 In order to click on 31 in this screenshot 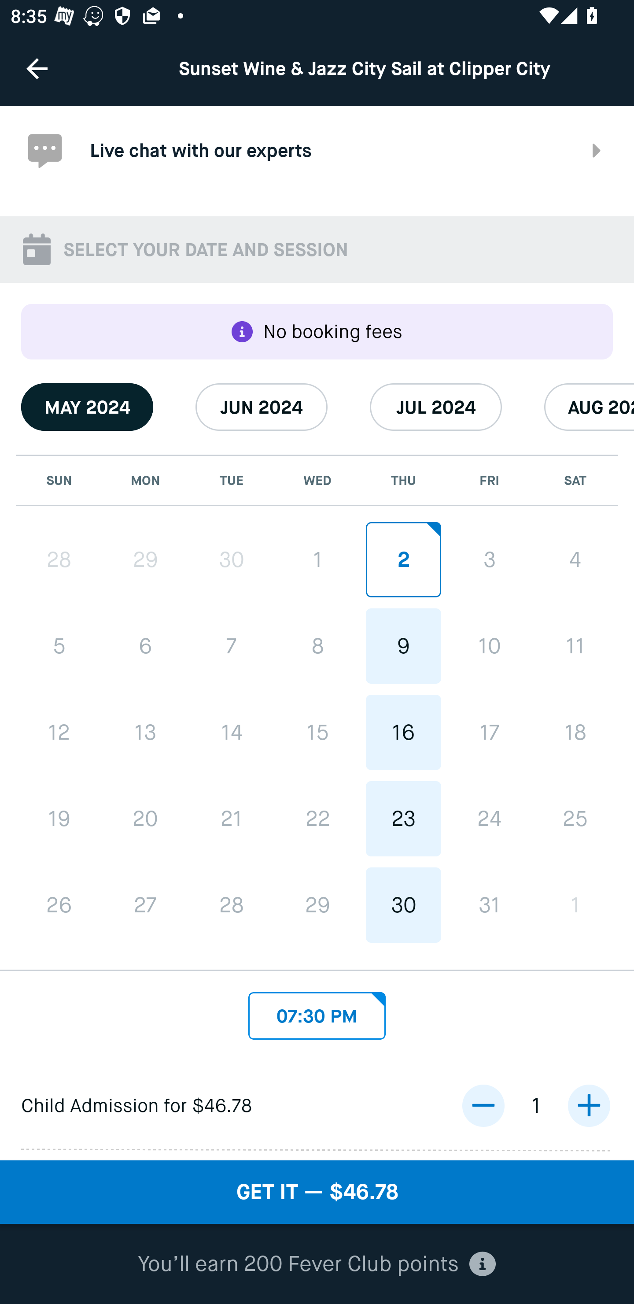, I will do `click(489, 905)`.